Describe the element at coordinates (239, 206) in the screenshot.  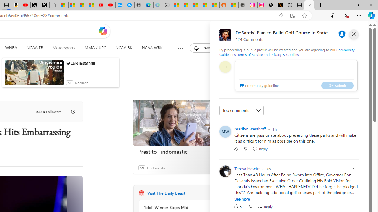
I see `32 Like` at that location.